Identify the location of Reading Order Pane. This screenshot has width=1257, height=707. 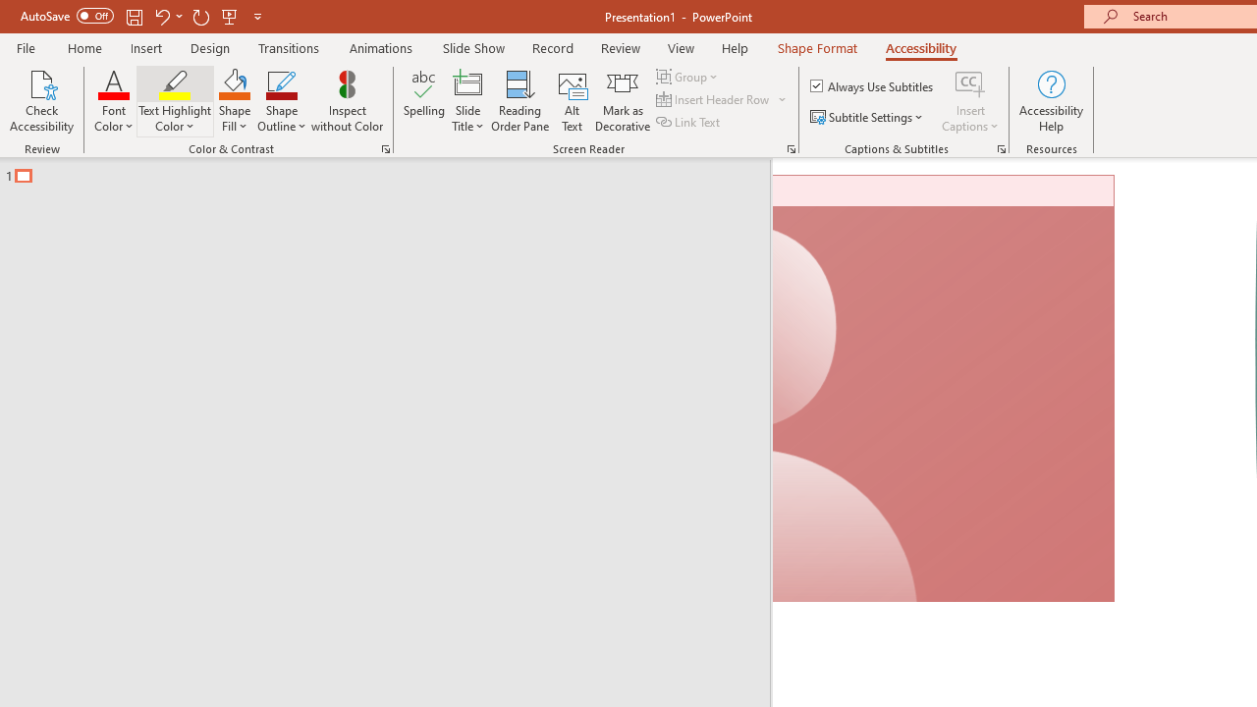
(519, 100).